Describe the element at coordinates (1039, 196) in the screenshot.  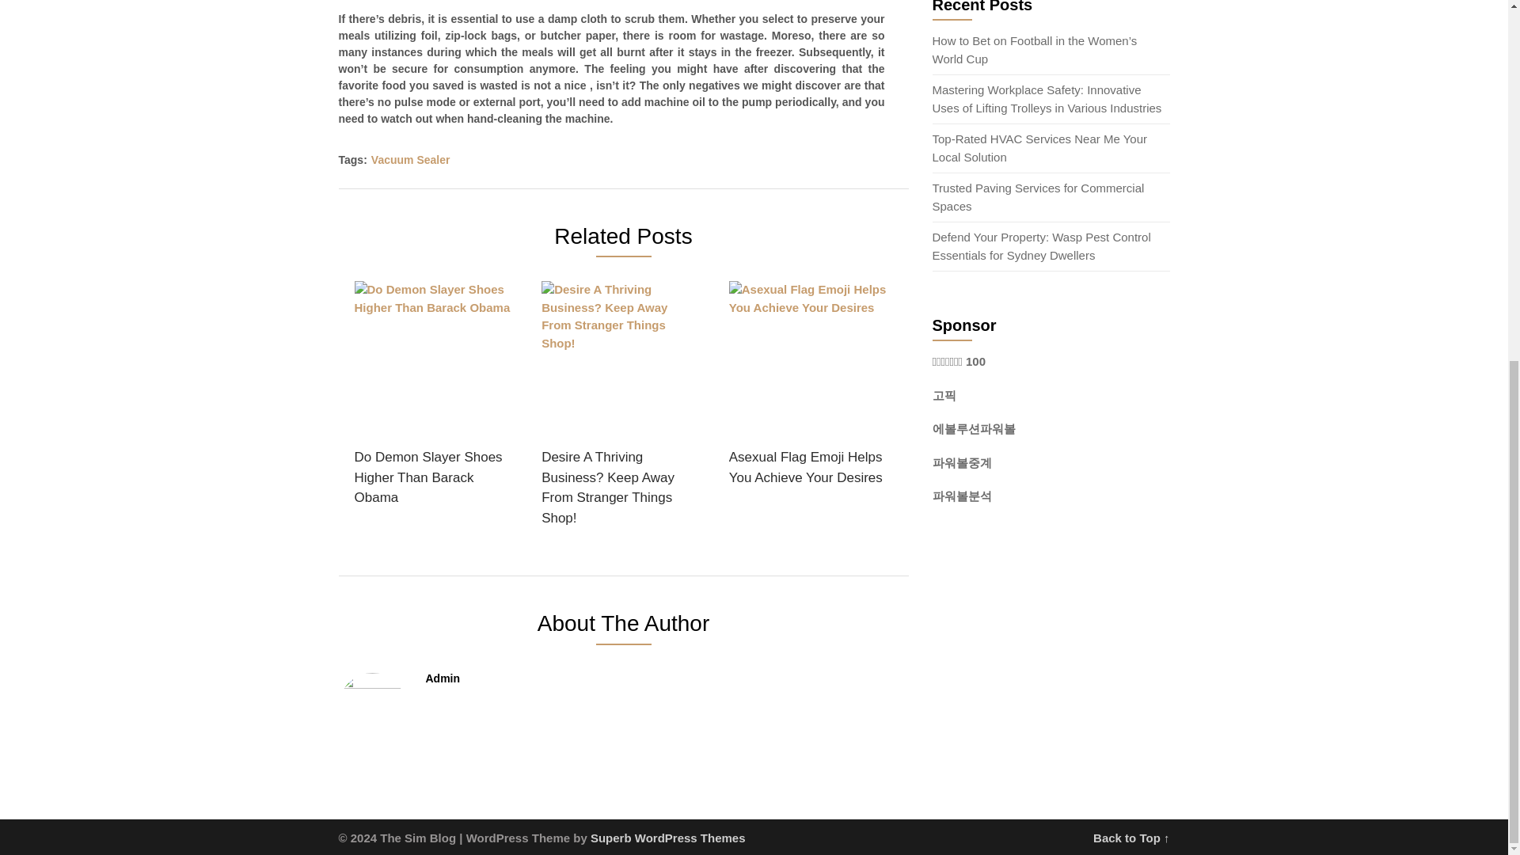
I see `Trusted Paving Services for Commercial Spaces` at that location.